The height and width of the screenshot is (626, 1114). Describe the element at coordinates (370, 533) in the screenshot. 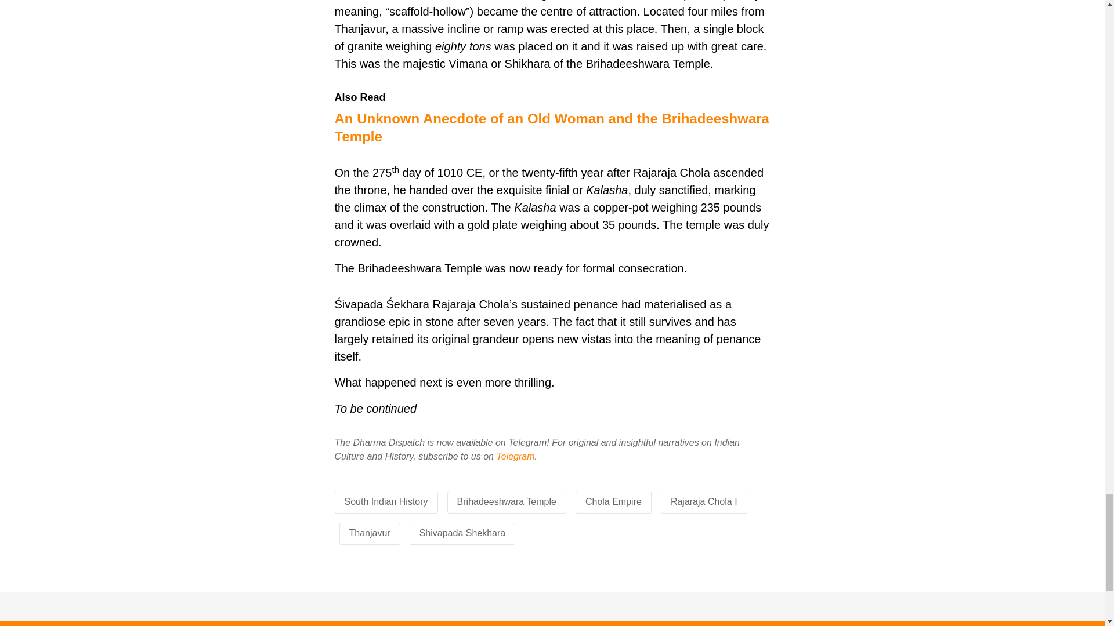

I see `Thanjavur` at that location.